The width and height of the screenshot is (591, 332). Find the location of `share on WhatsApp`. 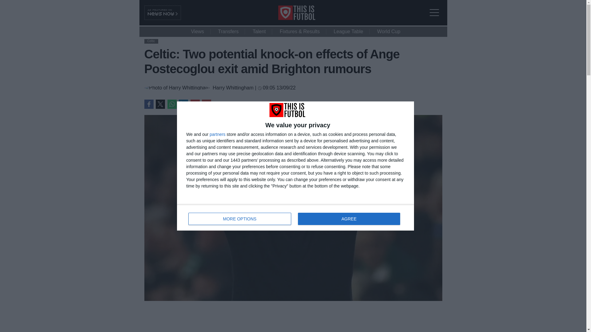

share on WhatsApp is located at coordinates (172, 104).